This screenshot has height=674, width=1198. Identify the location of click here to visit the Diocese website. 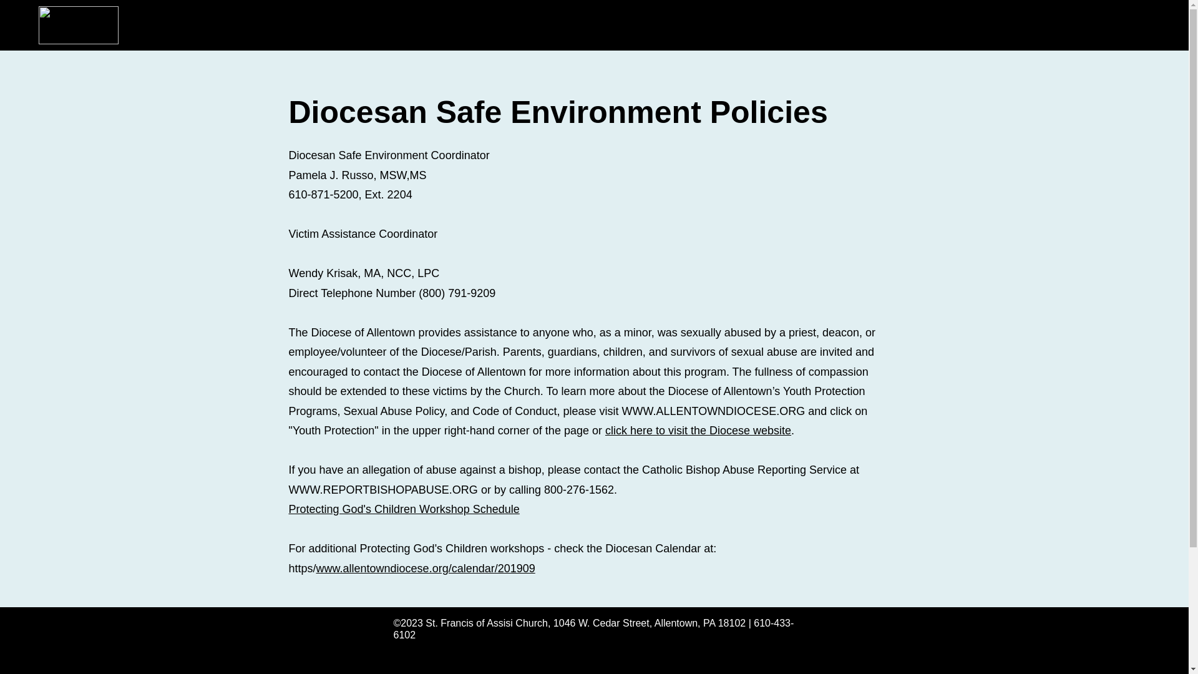
(698, 431).